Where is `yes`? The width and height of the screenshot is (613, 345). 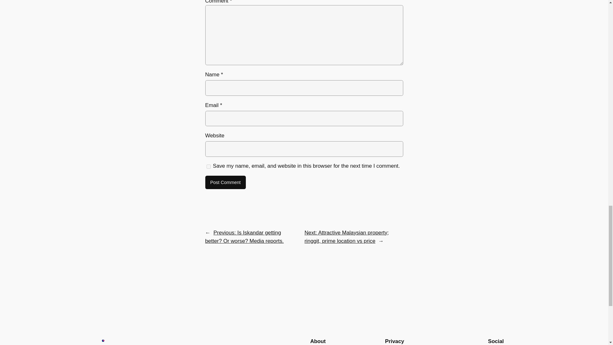 yes is located at coordinates (208, 167).